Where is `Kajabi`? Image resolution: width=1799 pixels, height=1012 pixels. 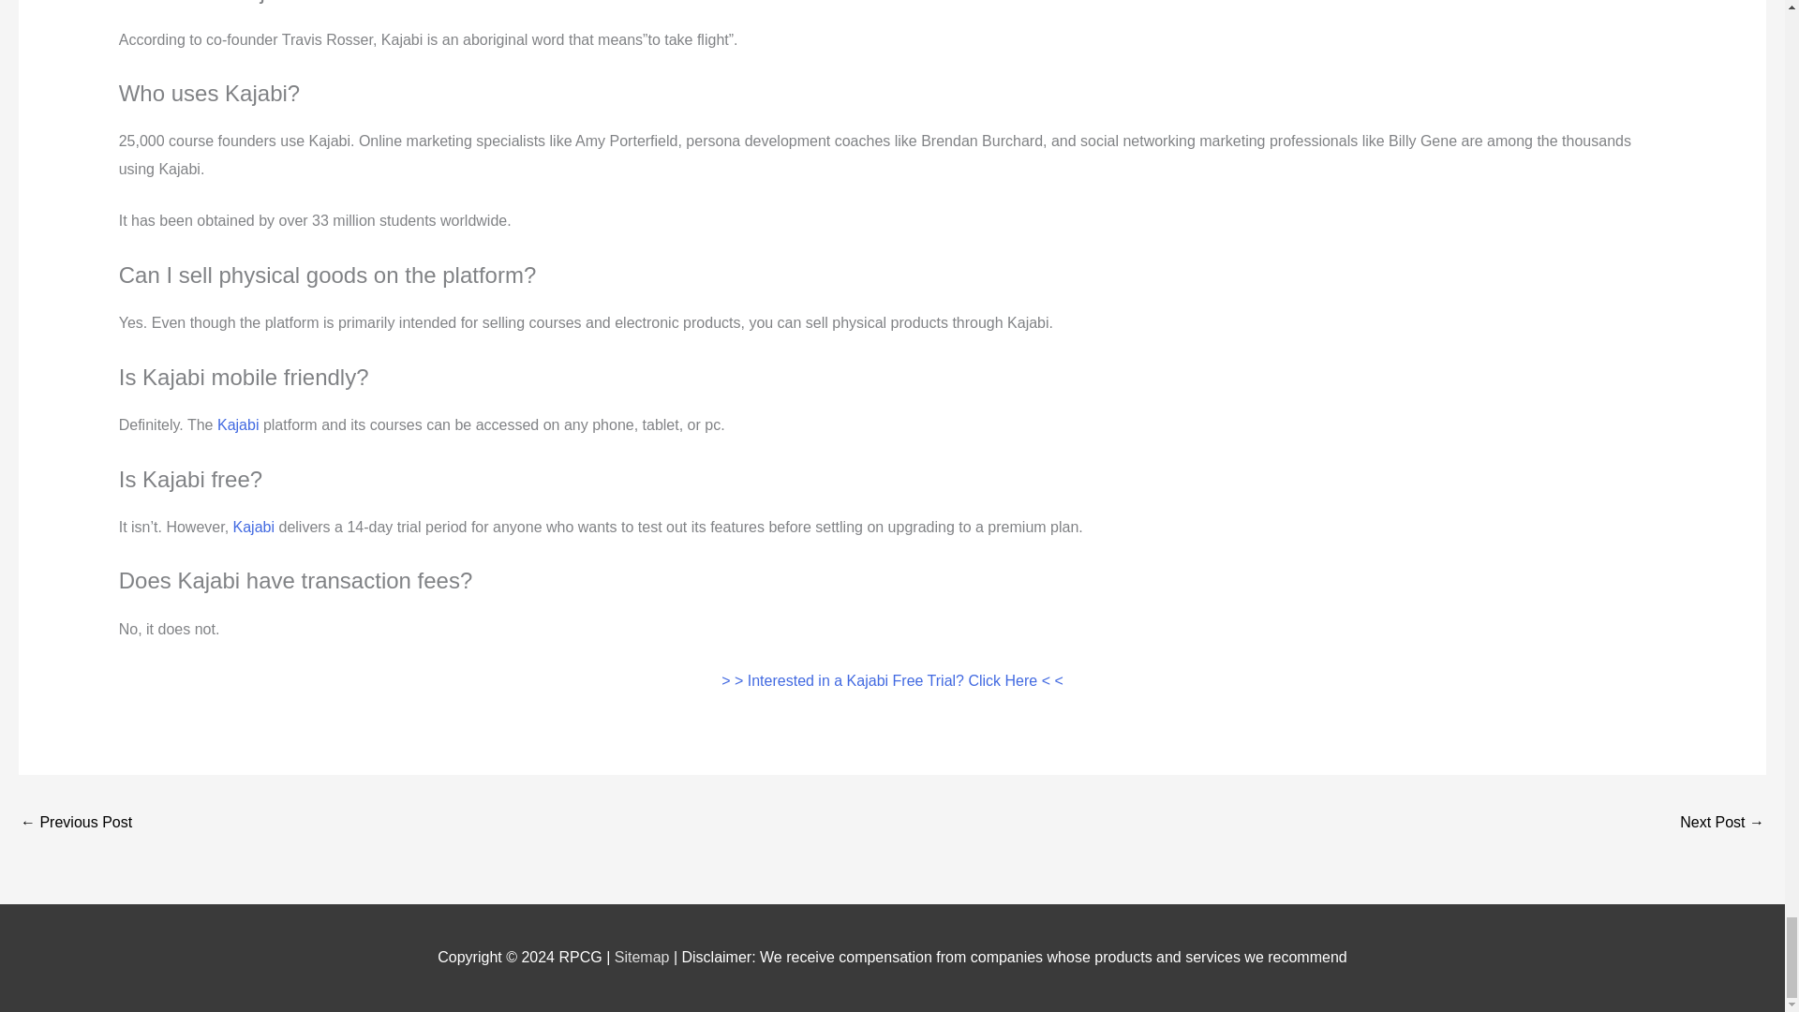
Kajabi is located at coordinates (254, 527).